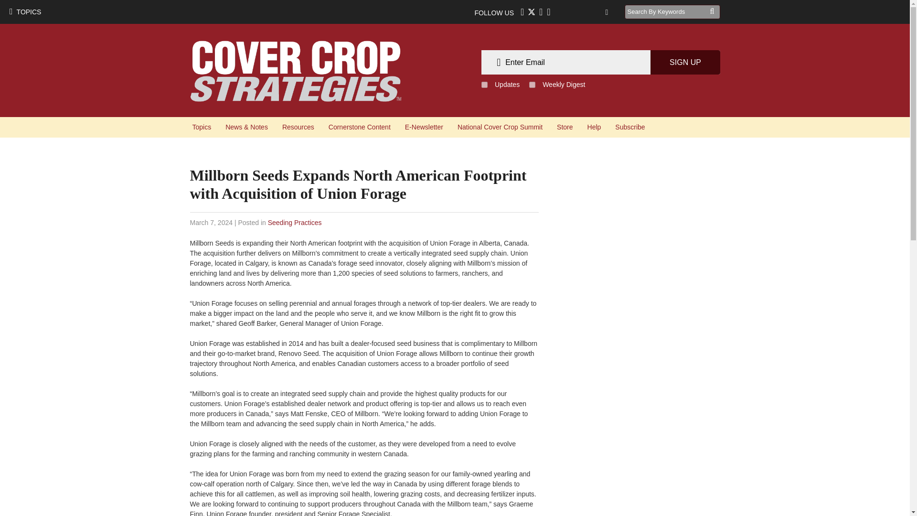  I want to click on 1, so click(484, 84).